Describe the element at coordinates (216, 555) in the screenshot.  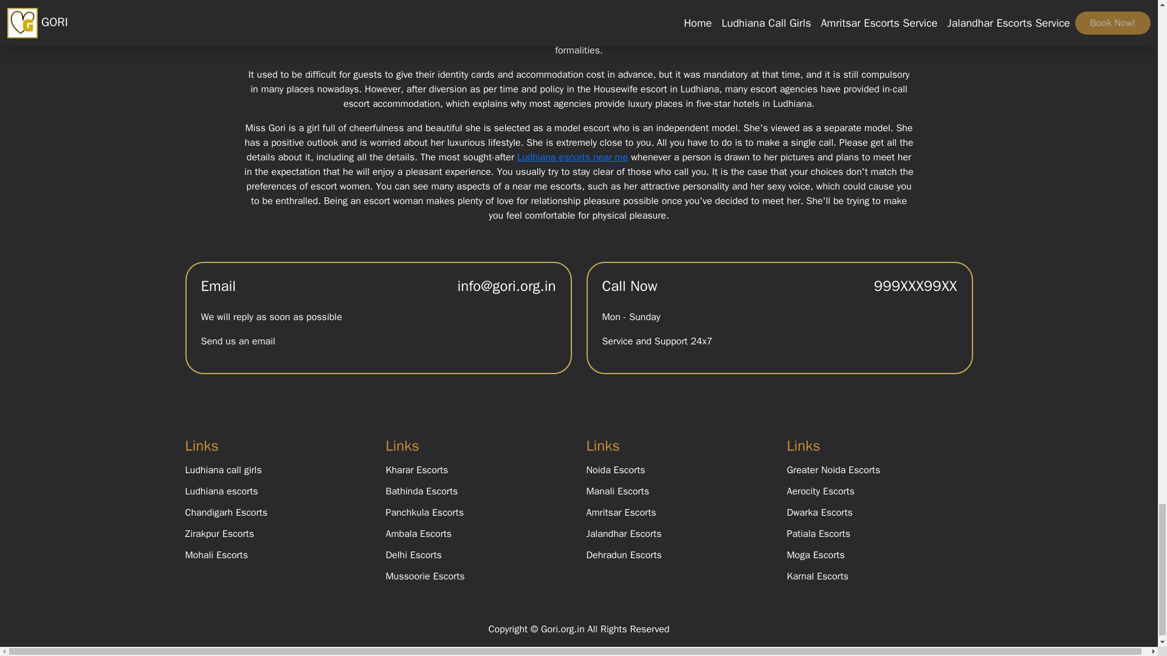
I see `Mohali Escorts` at that location.